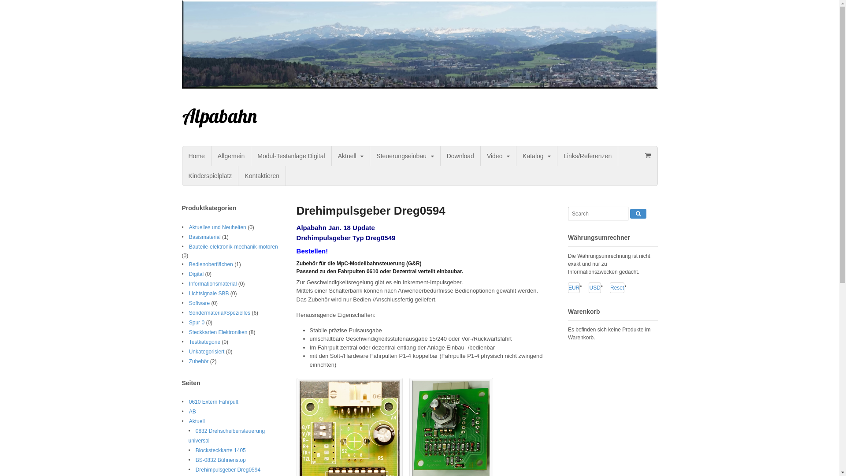 The width and height of the screenshot is (846, 476). Describe the element at coordinates (648, 155) in the screenshot. I see `View your shopping cart` at that location.